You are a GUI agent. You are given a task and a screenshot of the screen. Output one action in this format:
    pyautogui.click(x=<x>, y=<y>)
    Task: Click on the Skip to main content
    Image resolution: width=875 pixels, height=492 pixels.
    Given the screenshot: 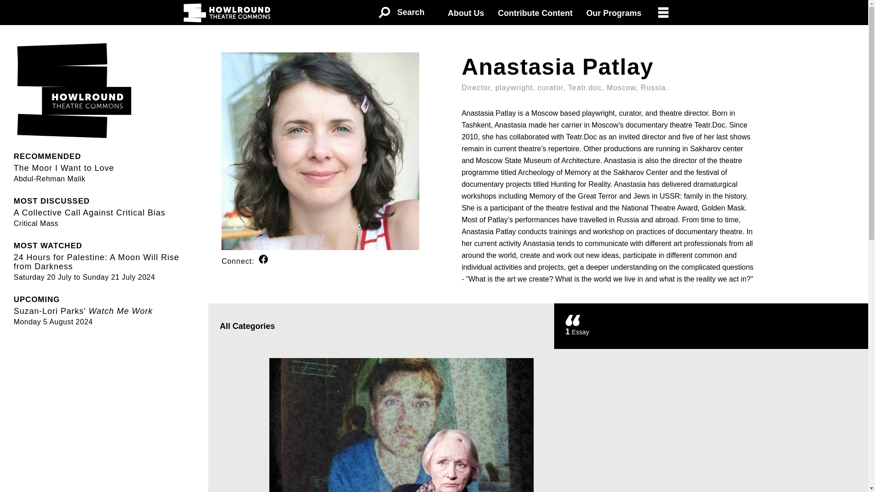 What is the action you would take?
    pyautogui.click(x=466, y=13)
    